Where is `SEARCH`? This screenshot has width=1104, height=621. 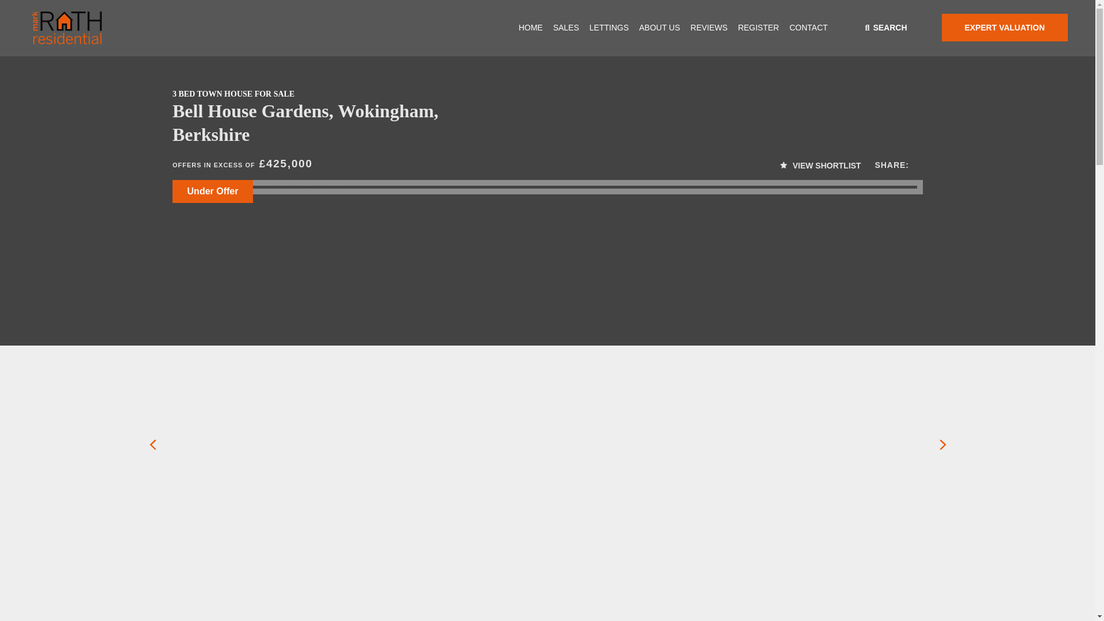 SEARCH is located at coordinates (886, 28).